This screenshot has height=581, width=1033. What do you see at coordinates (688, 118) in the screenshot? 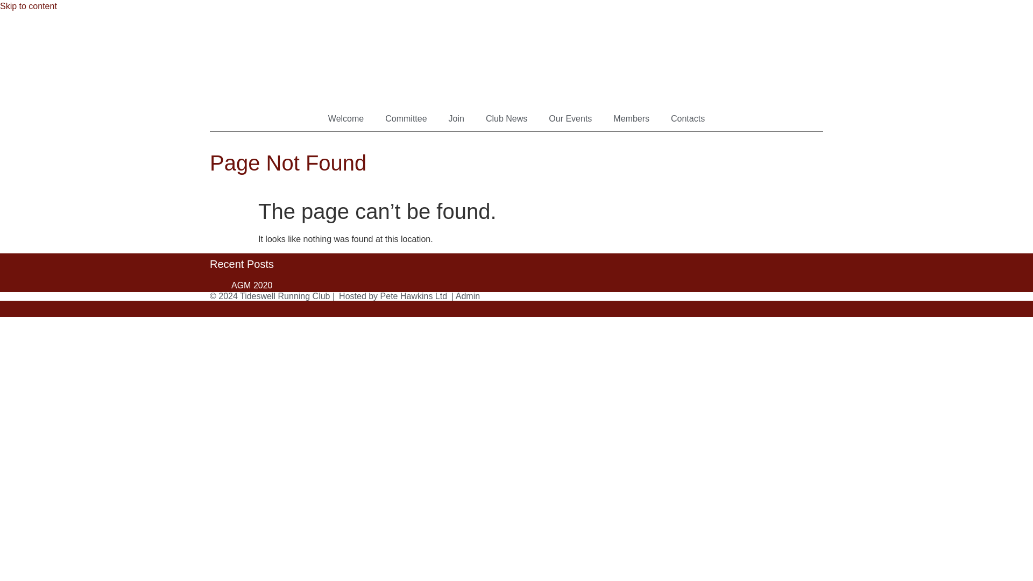
I see `Contact Committee Members` at bounding box center [688, 118].